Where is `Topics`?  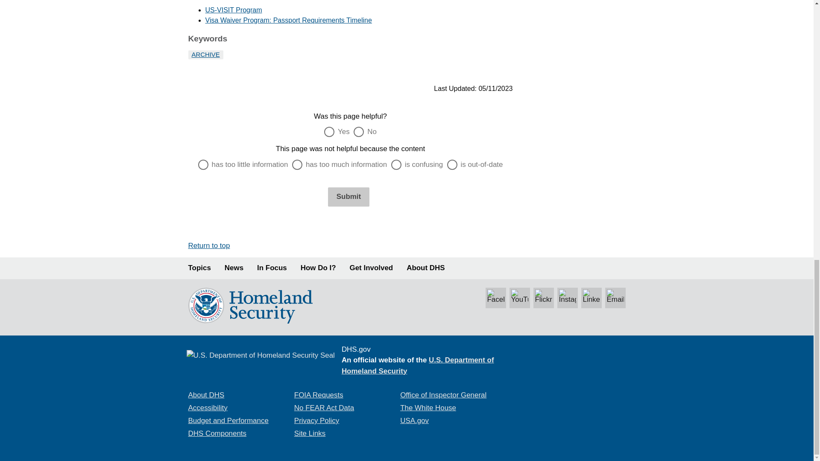
Topics is located at coordinates (199, 268).